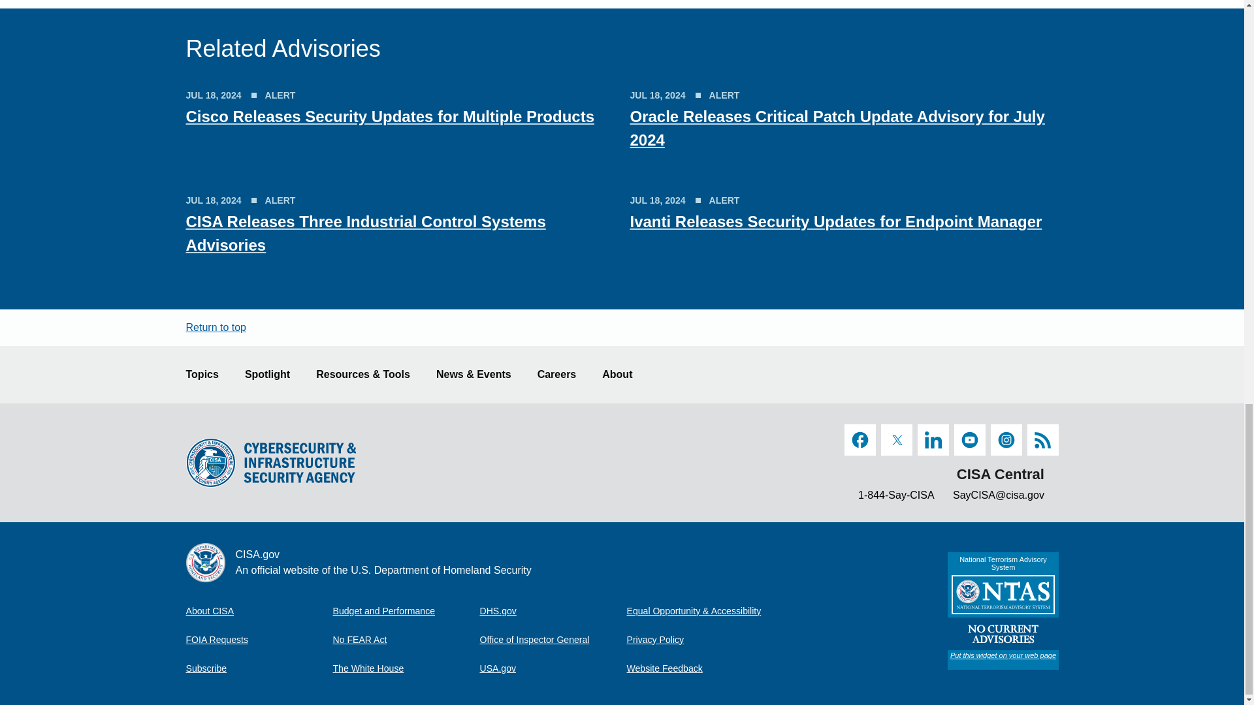 This screenshot has width=1254, height=705. Describe the element at coordinates (259, 668) in the screenshot. I see `Subscribe to Email Updates` at that location.